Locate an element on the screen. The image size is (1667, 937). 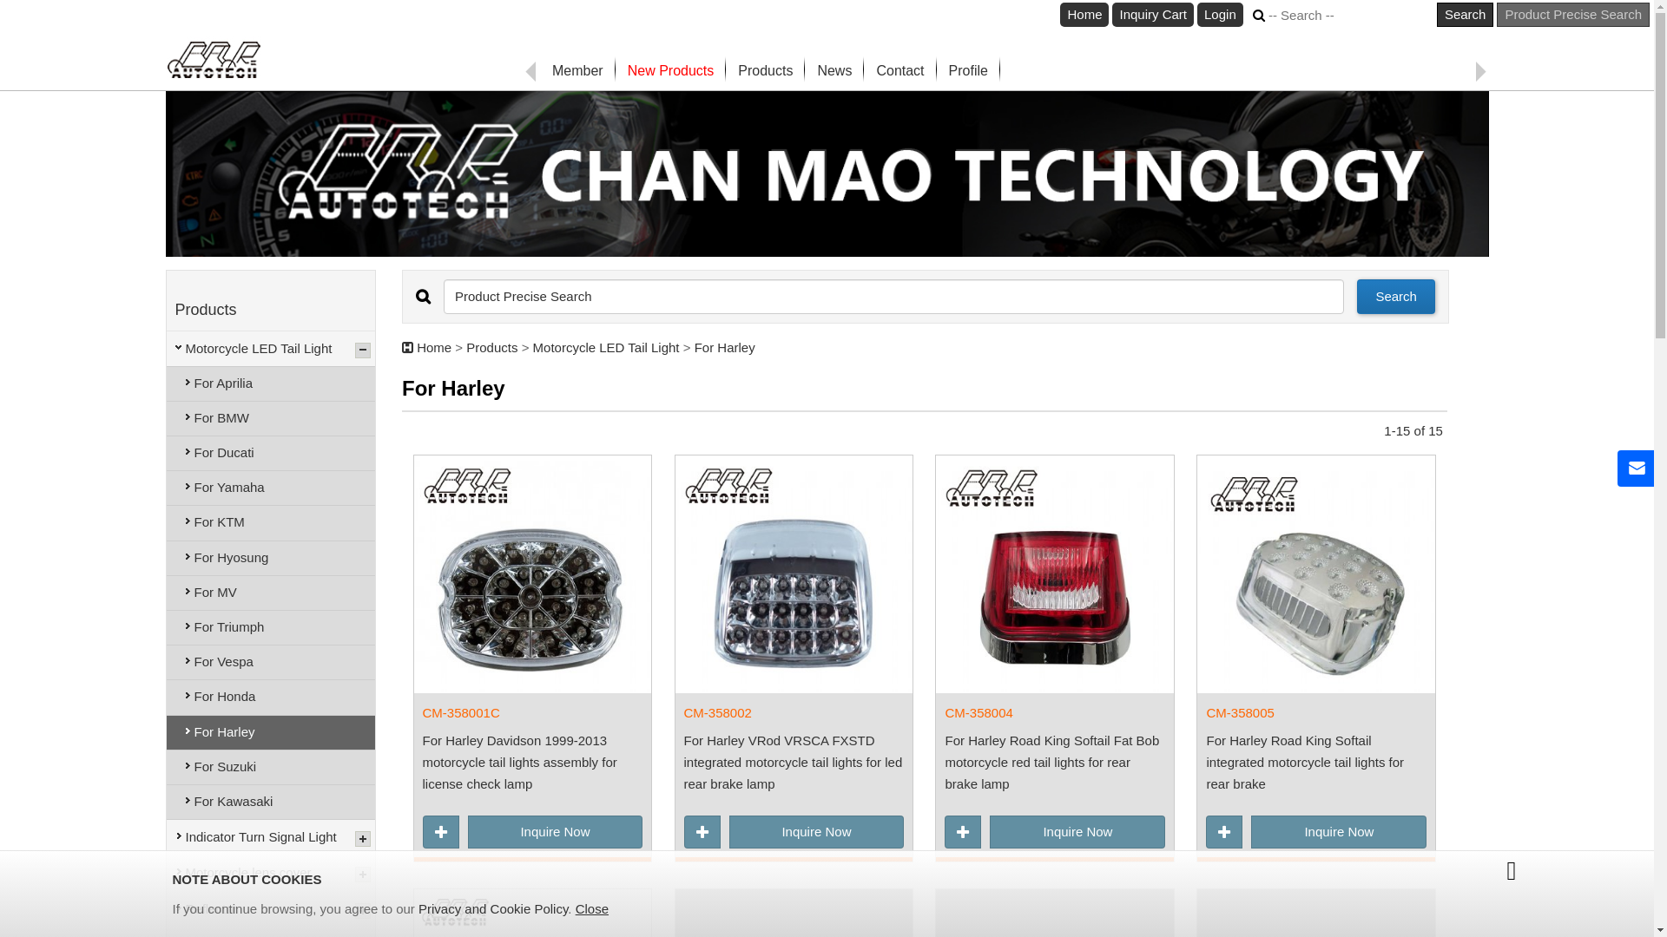
For Yamaha is located at coordinates (271, 488).